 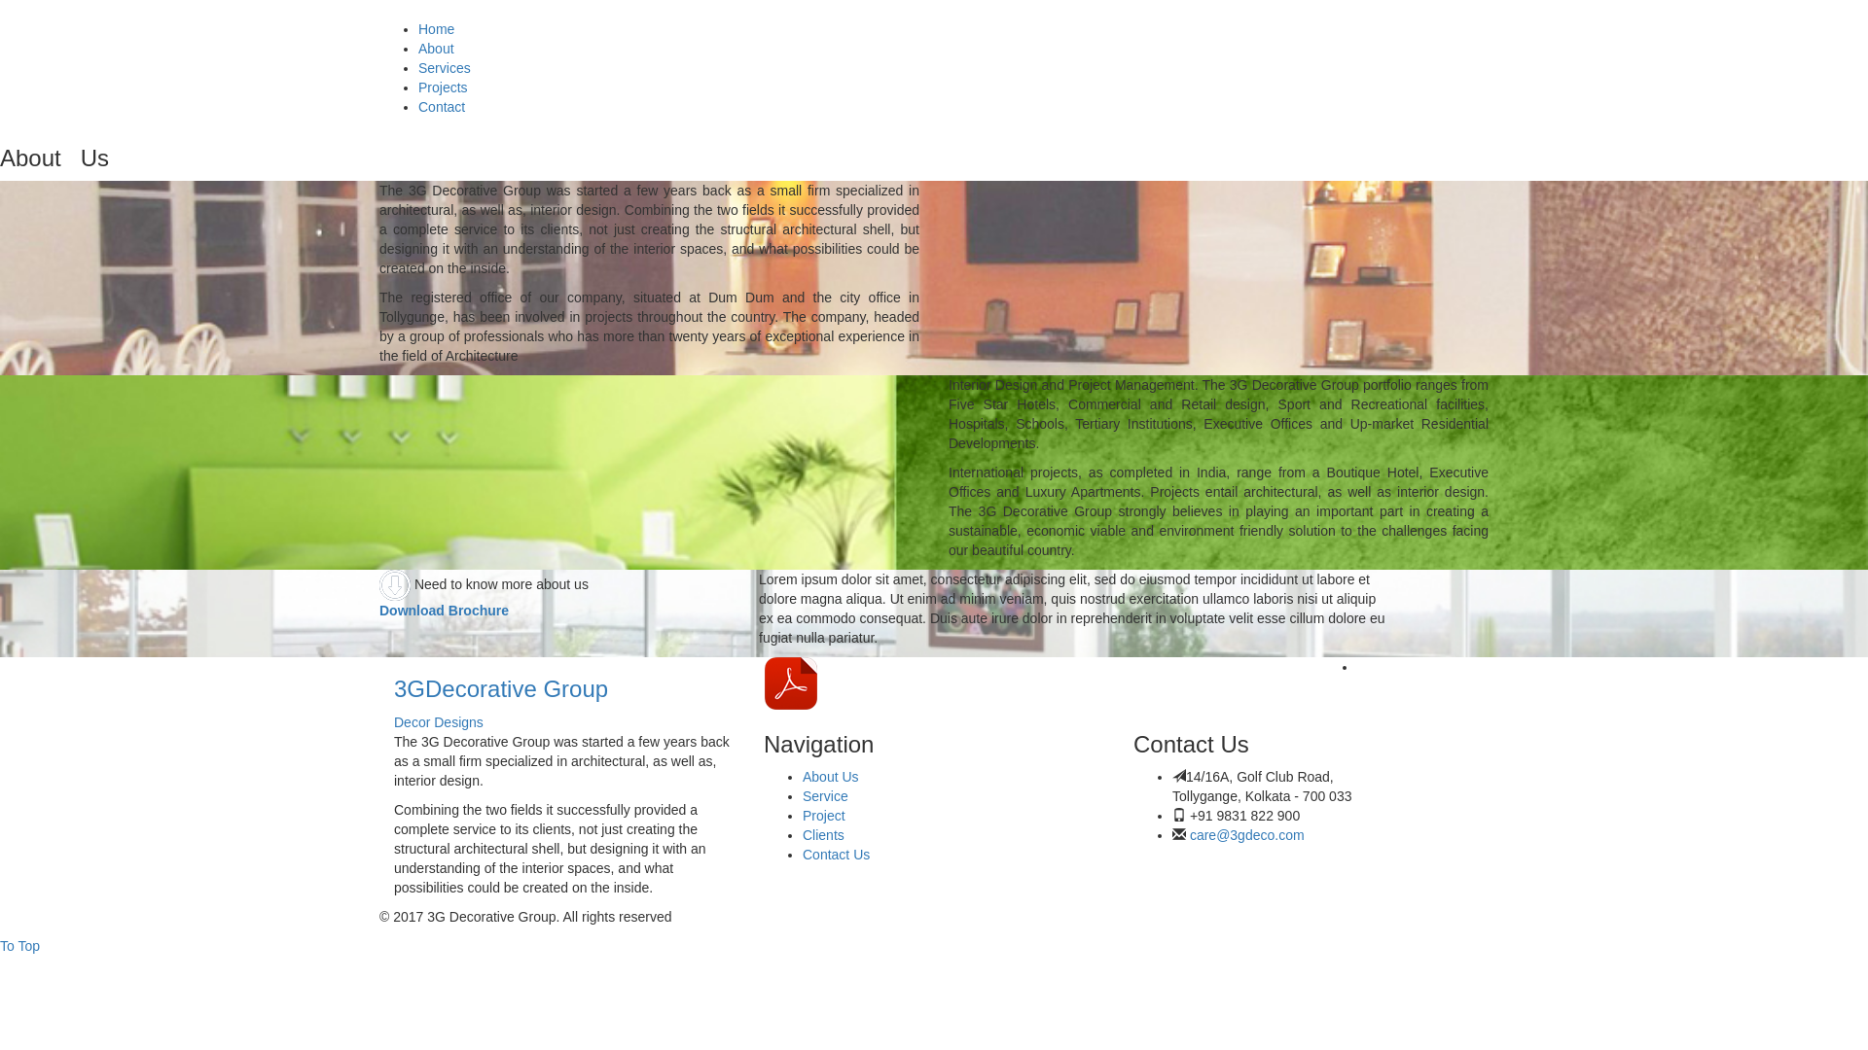 What do you see at coordinates (442, 107) in the screenshot?
I see `Contact` at bounding box center [442, 107].